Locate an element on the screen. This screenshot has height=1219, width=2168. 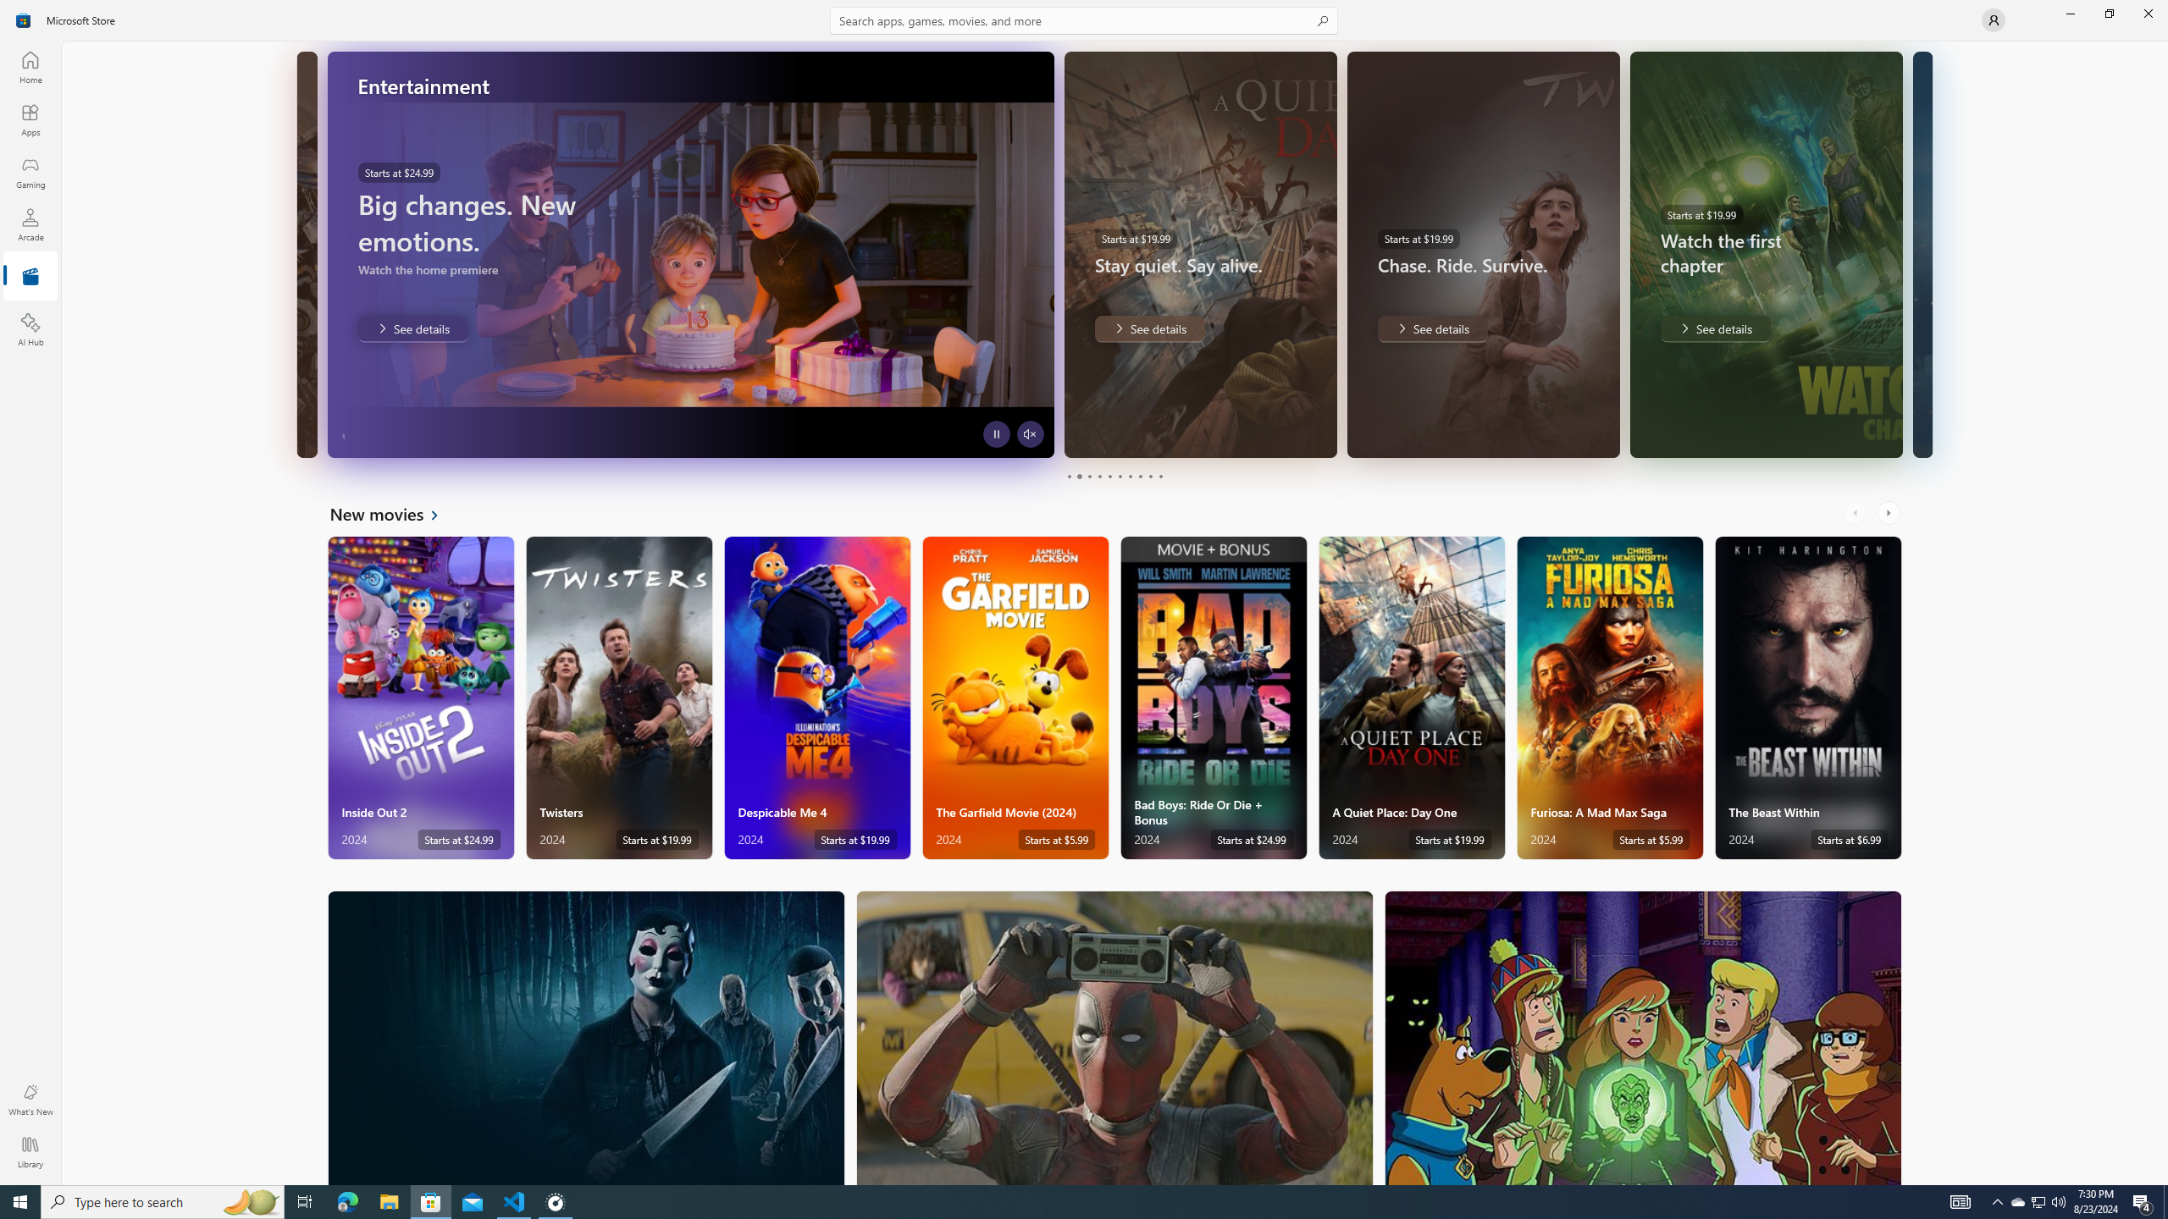
AutomationID: Image is located at coordinates (1924, 254).